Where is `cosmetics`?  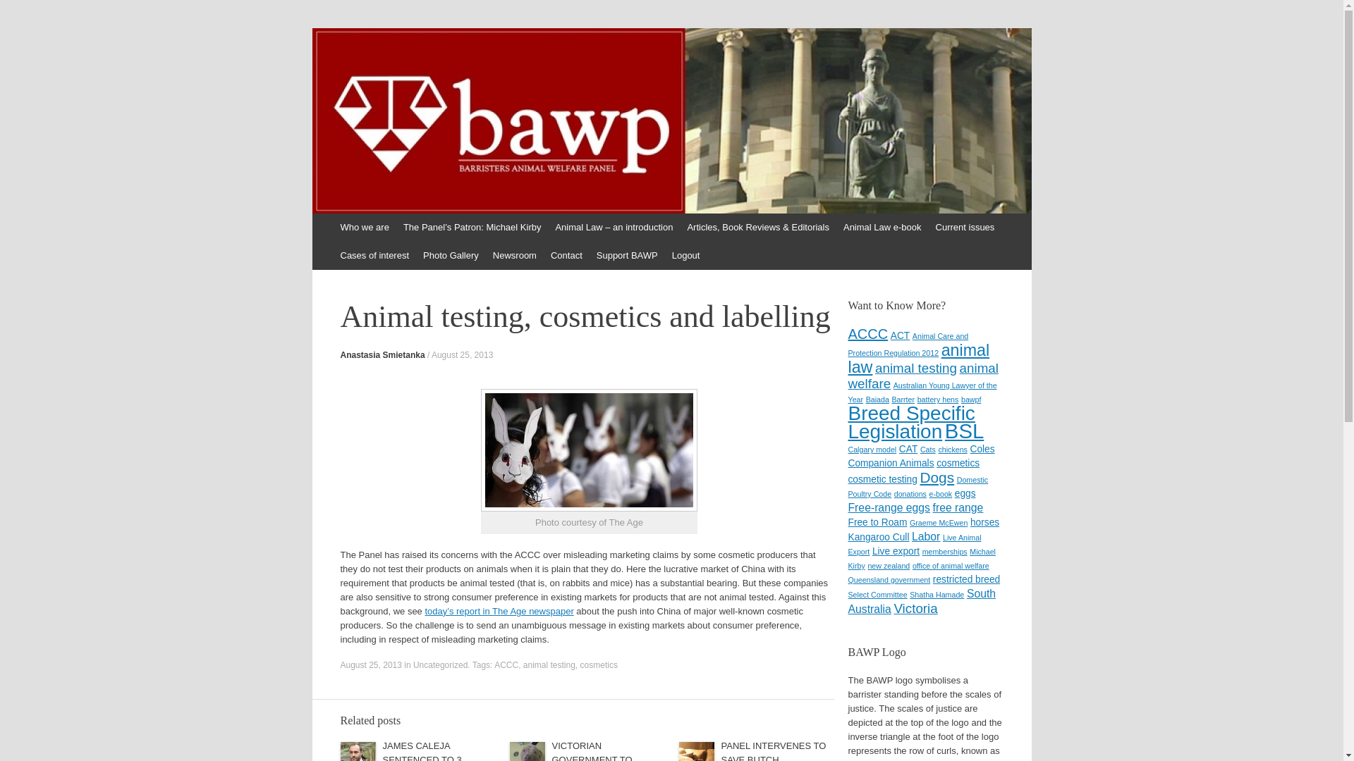 cosmetics is located at coordinates (599, 665).